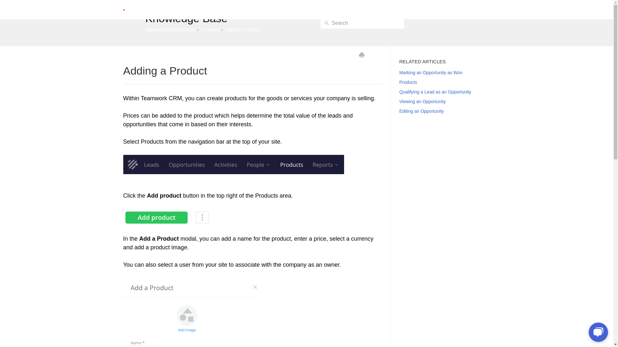 Image resolution: width=618 pixels, height=347 pixels. Describe the element at coordinates (186, 18) in the screenshot. I see `Knowledge Base` at that location.